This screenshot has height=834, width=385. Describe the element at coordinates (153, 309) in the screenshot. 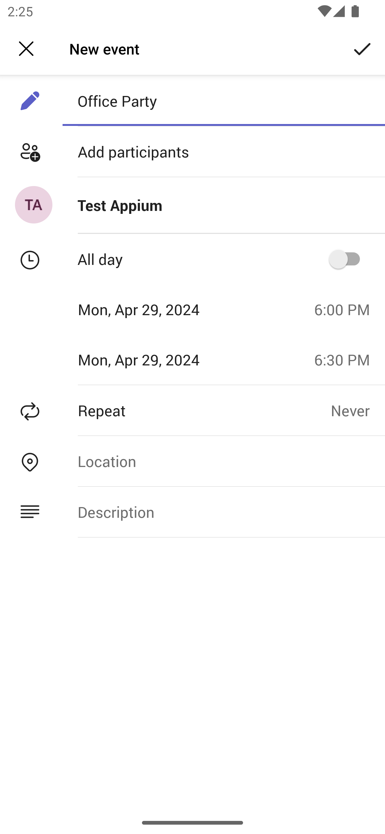

I see `Mon, Apr 29, 2024 Starts Monday Apr 29, 2024` at that location.